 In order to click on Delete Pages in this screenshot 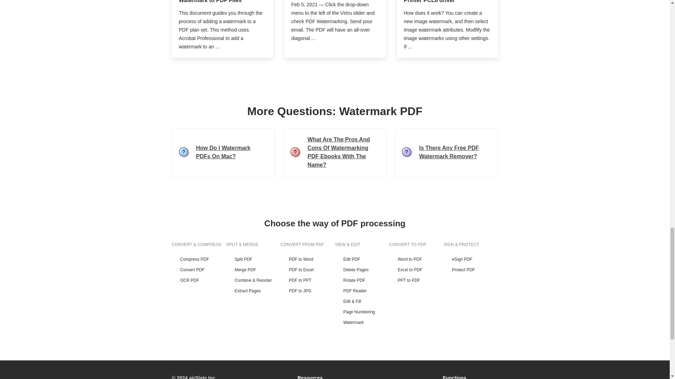, I will do `click(362, 270)`.